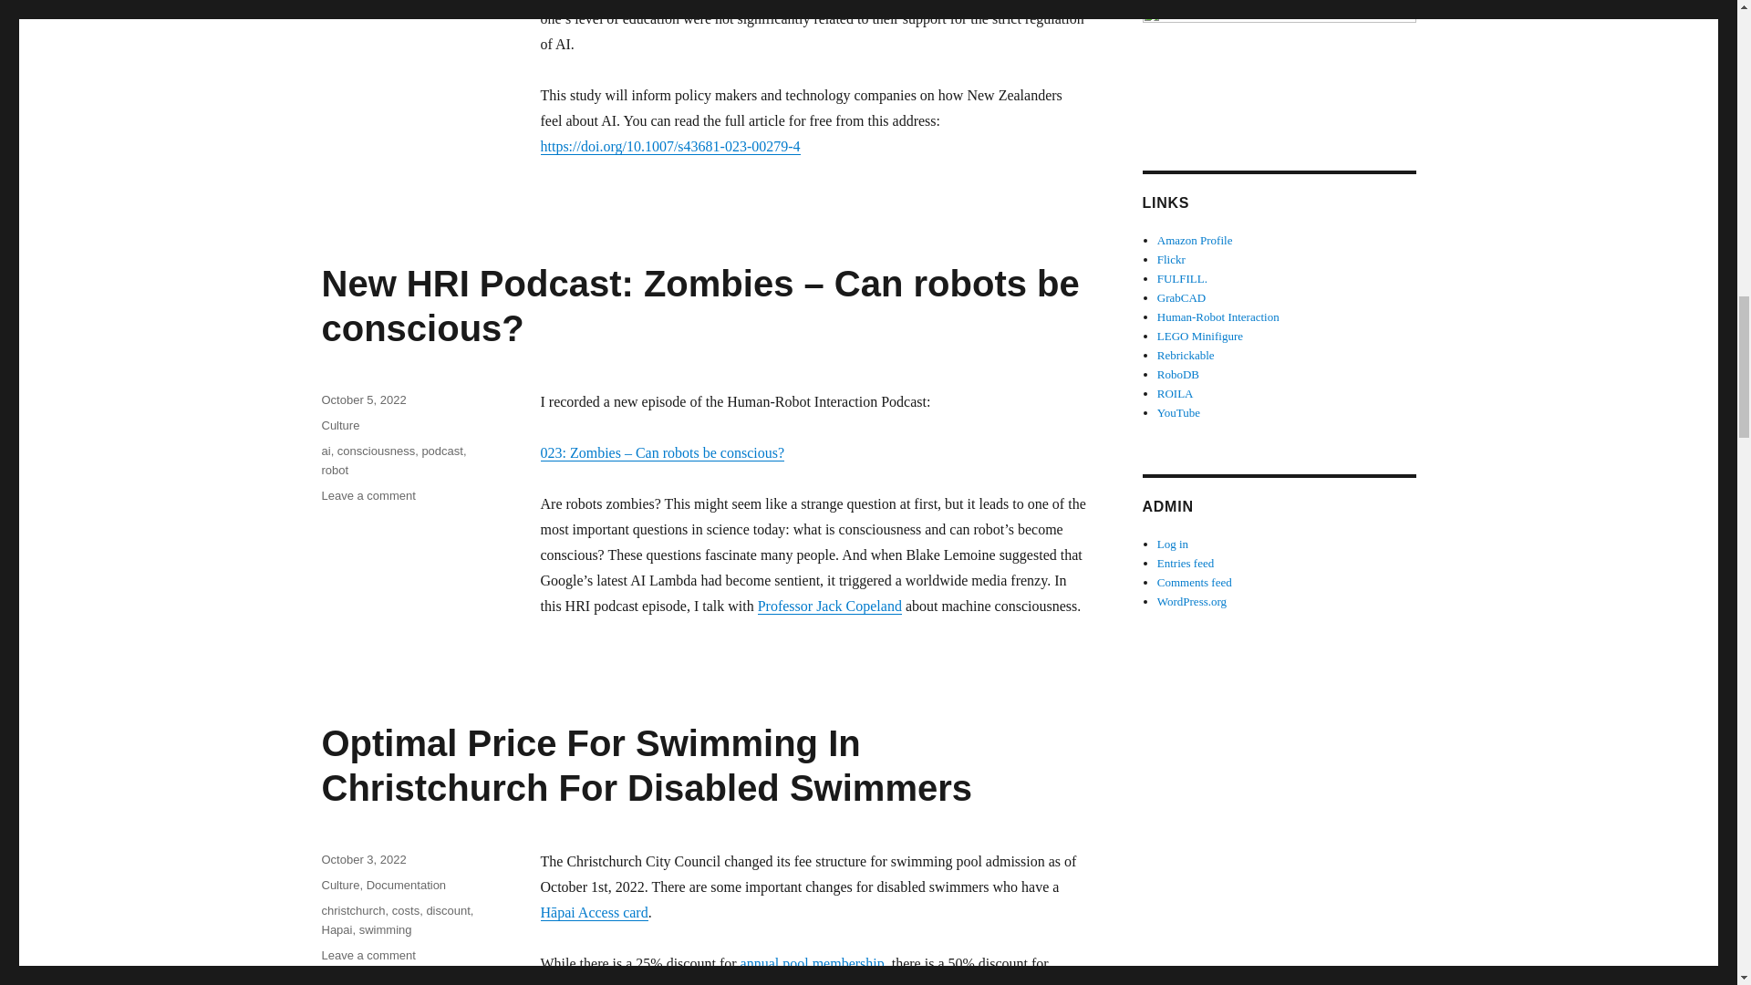  Describe the element at coordinates (1182, 279) in the screenshot. I see `Complete the illustrations and unwind your mind.` at that location.